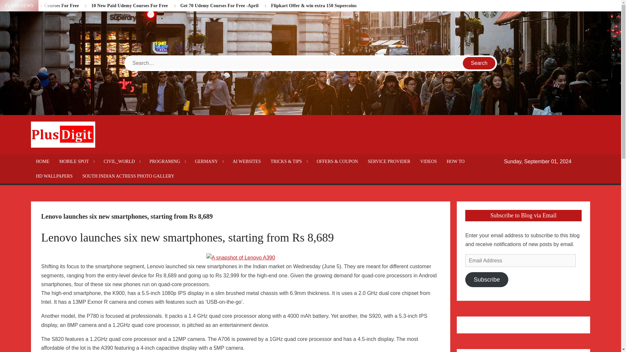 The height and width of the screenshot is (352, 626). What do you see at coordinates (42, 5) in the screenshot?
I see `Some Paid Udemy Courses For Free` at bounding box center [42, 5].